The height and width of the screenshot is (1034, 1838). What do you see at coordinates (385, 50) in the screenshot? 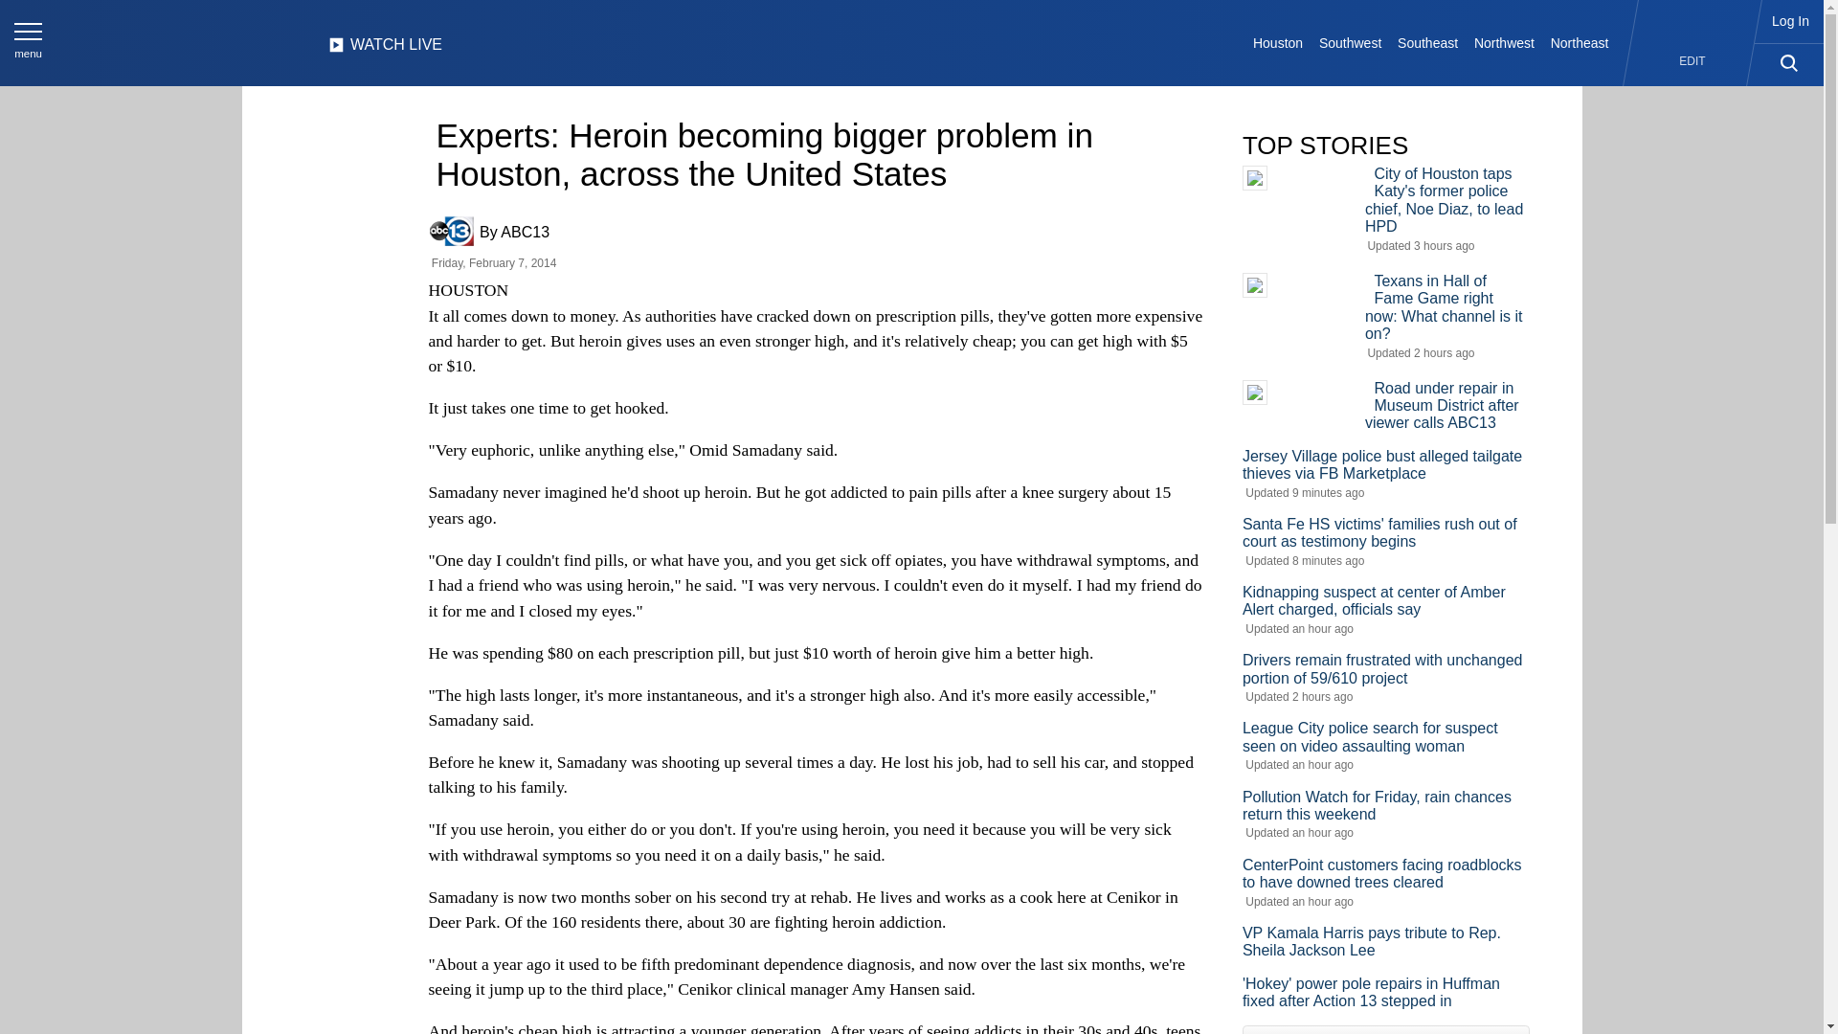
I see `WATCH LIVE` at bounding box center [385, 50].